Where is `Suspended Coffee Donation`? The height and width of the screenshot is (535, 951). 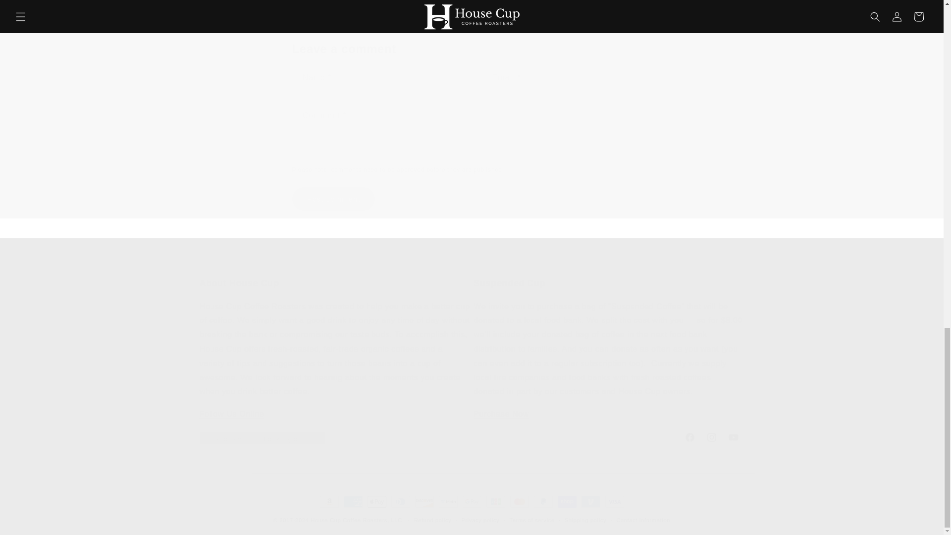 Suspended Coffee Donation is located at coordinates (585, 520).